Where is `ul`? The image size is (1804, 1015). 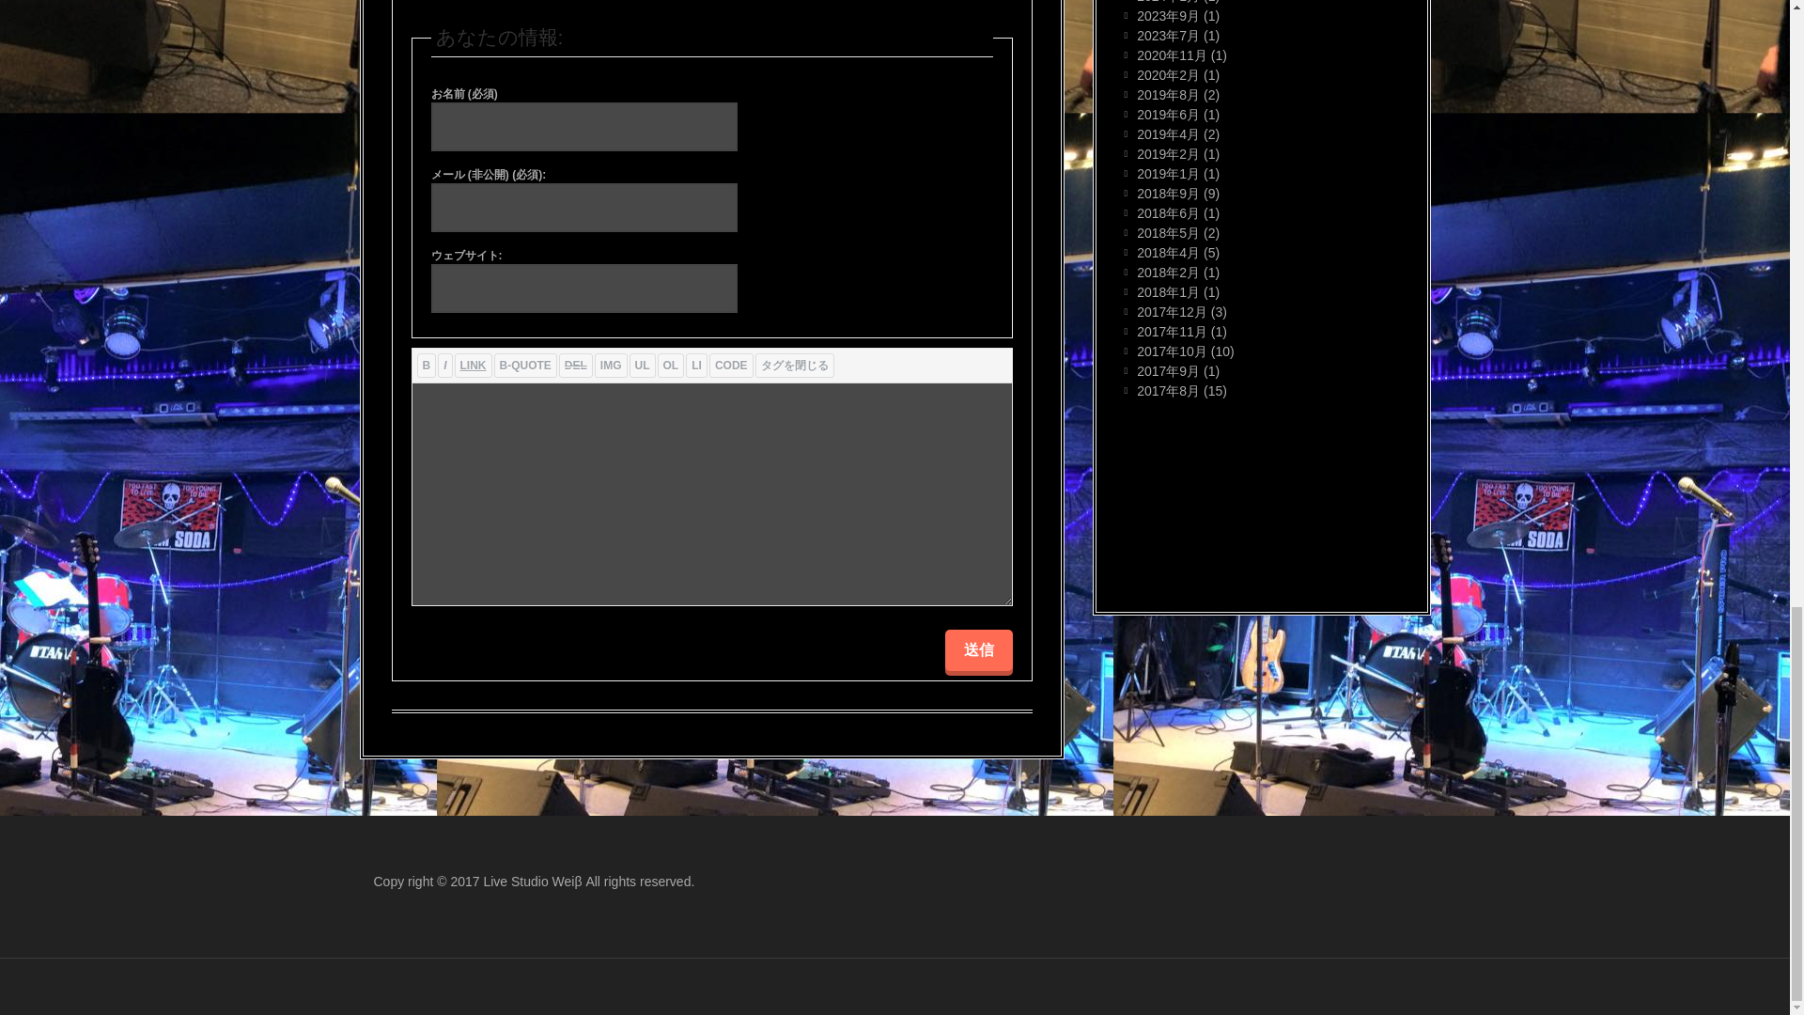
ul is located at coordinates (643, 365).